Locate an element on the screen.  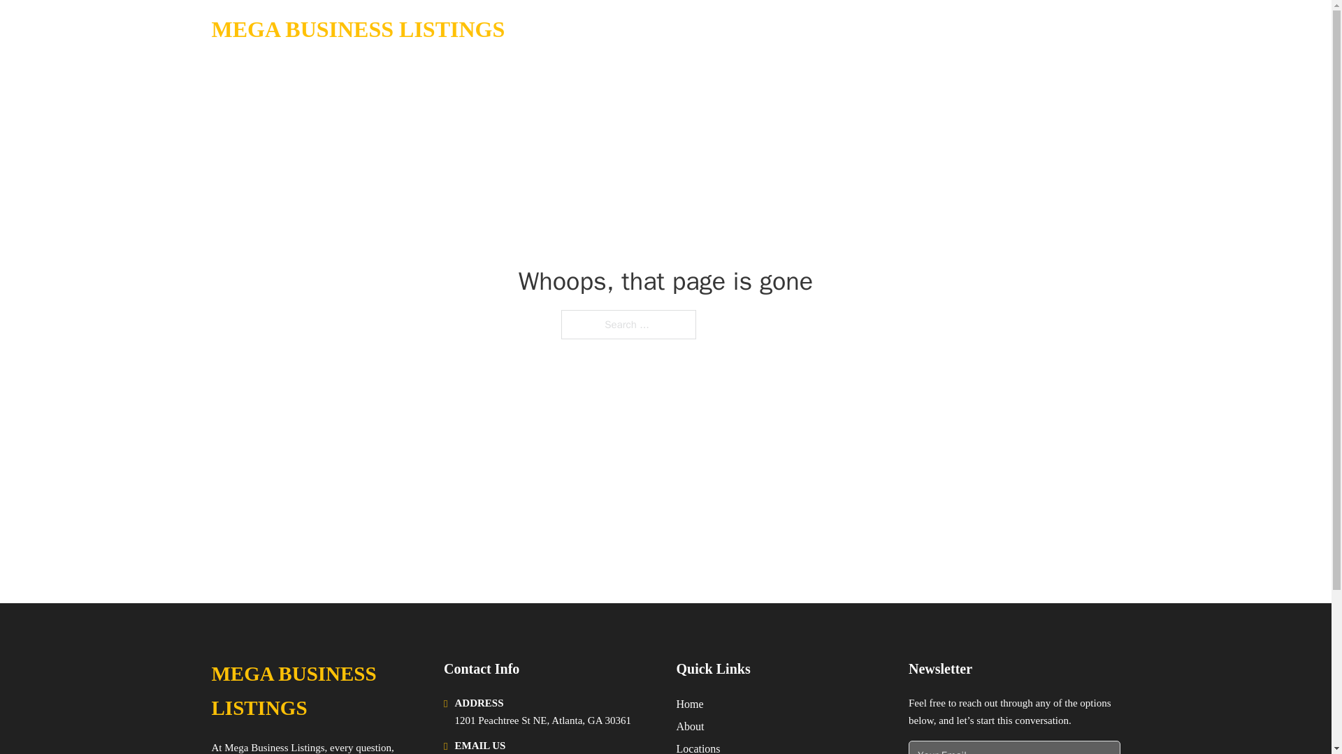
MEGA BUSINESS LISTINGS is located at coordinates (357, 29).